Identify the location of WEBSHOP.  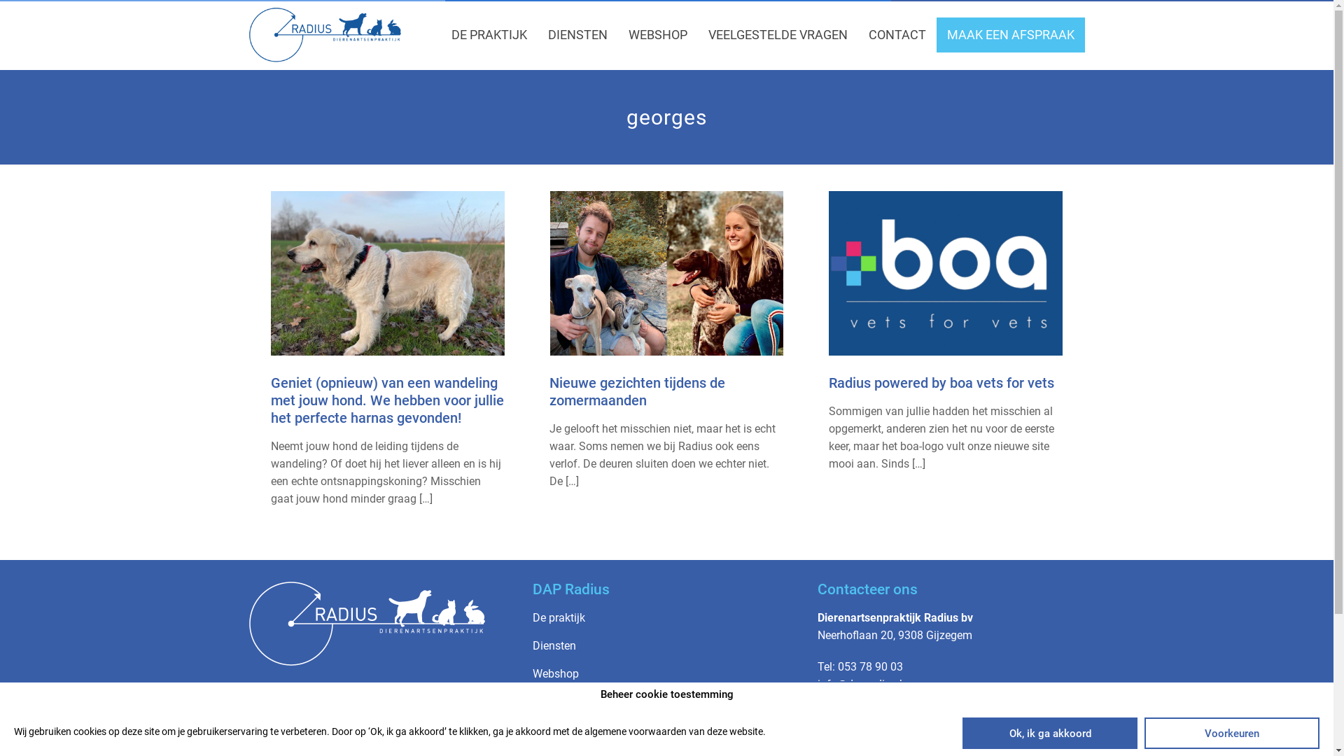
(658, 35).